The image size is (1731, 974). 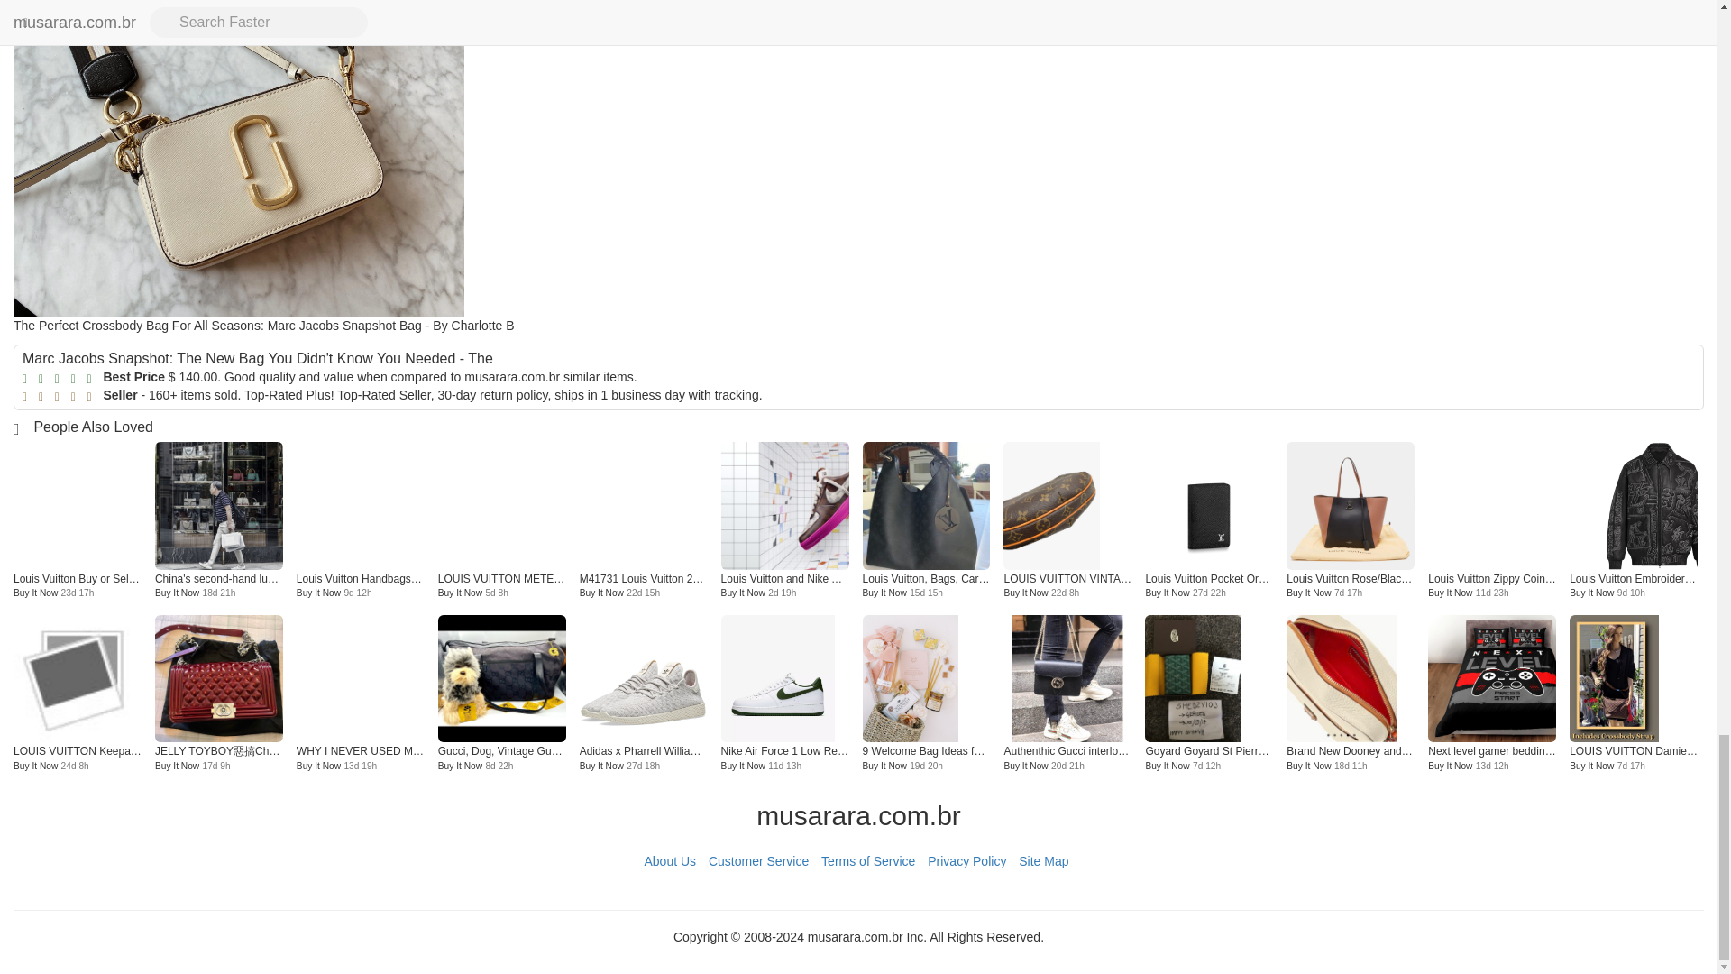 I want to click on About Us, so click(x=669, y=860).